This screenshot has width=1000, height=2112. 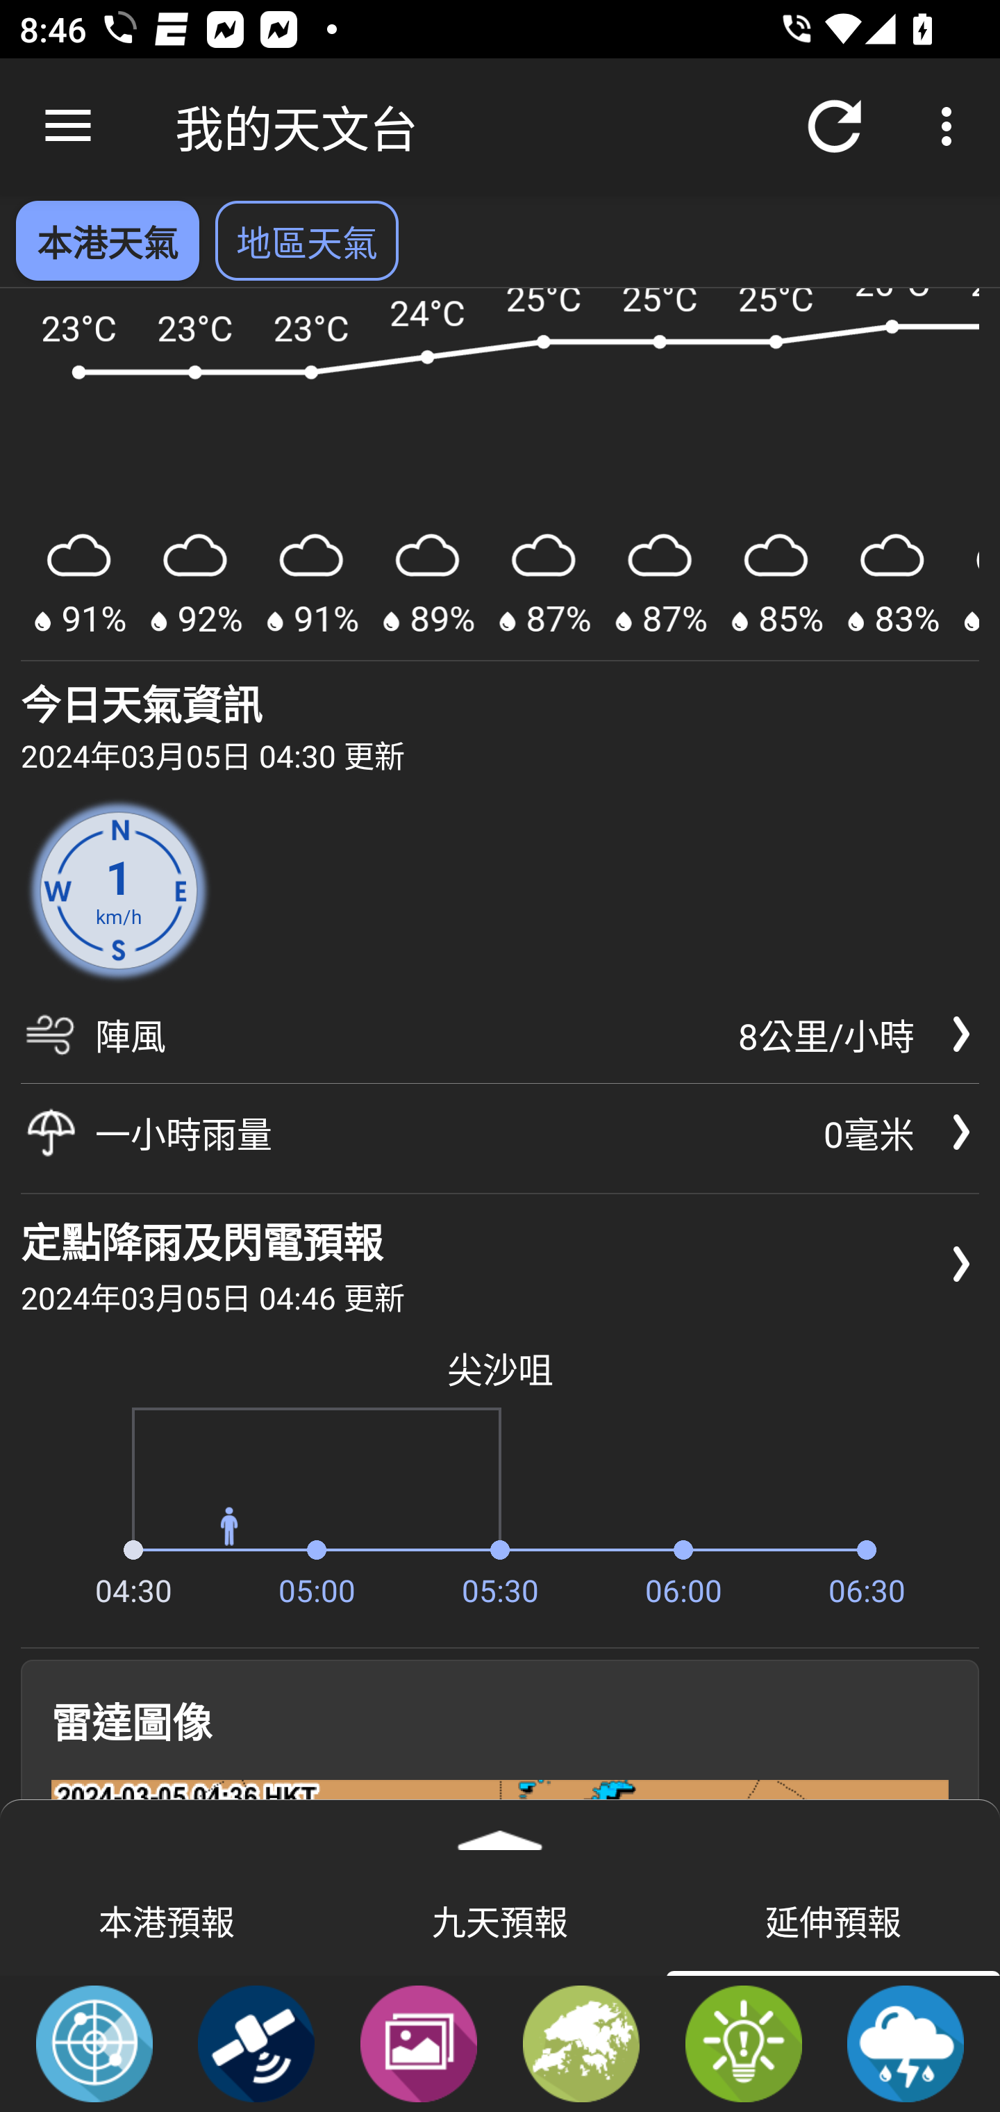 I want to click on 地區天氣 選擇 地區天氣, so click(x=307, y=240).